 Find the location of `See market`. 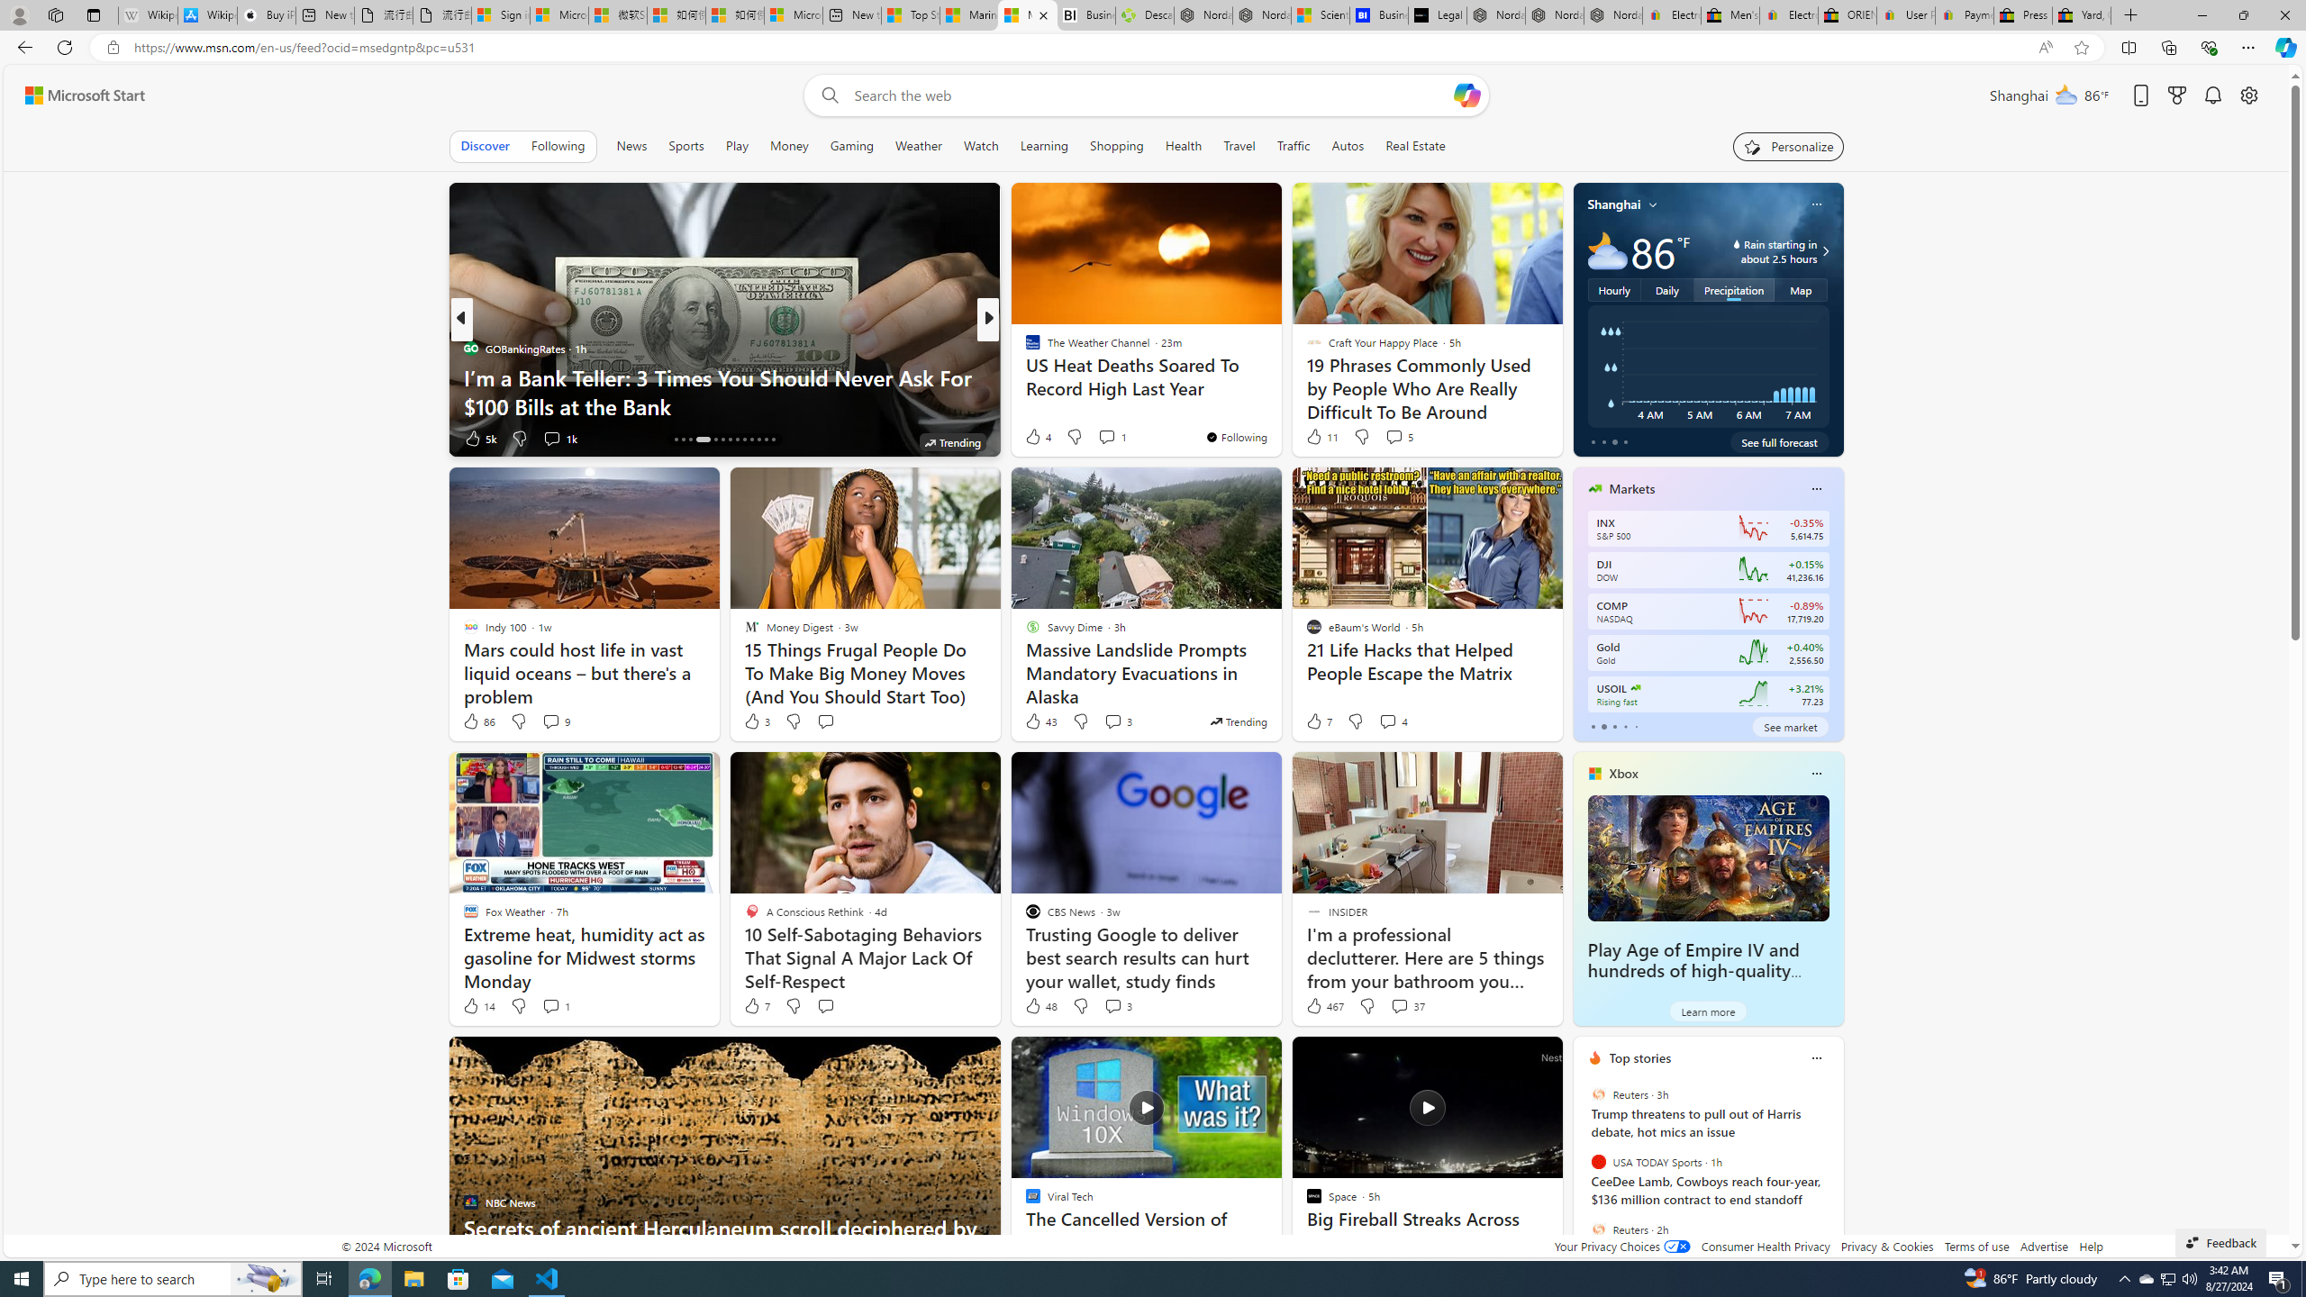

See market is located at coordinates (1791, 726).